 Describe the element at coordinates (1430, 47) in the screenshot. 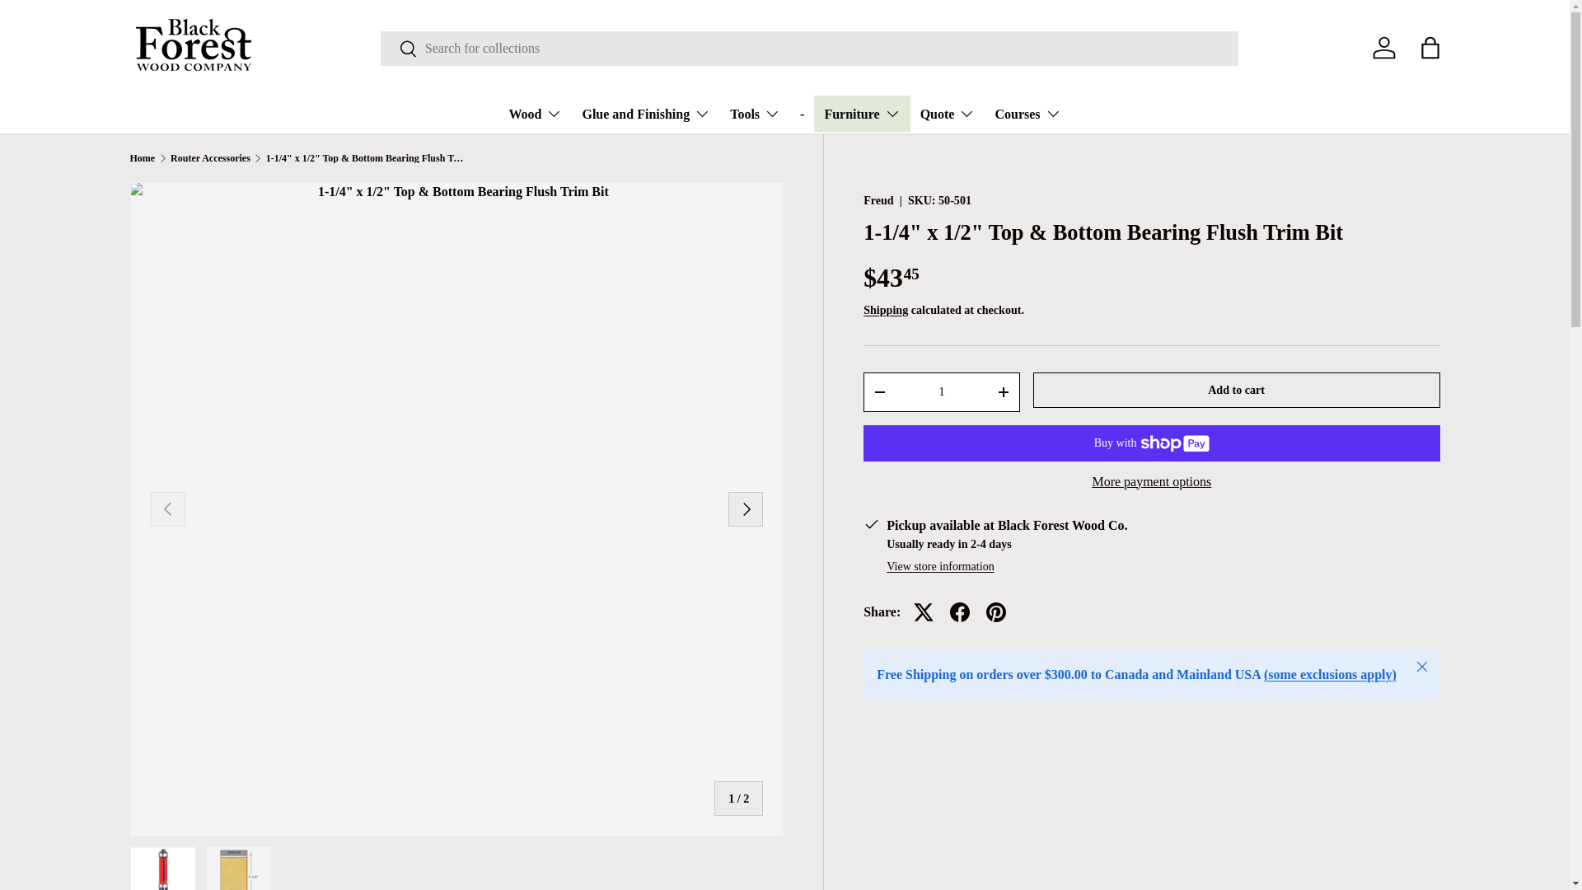

I see `Bag` at that location.